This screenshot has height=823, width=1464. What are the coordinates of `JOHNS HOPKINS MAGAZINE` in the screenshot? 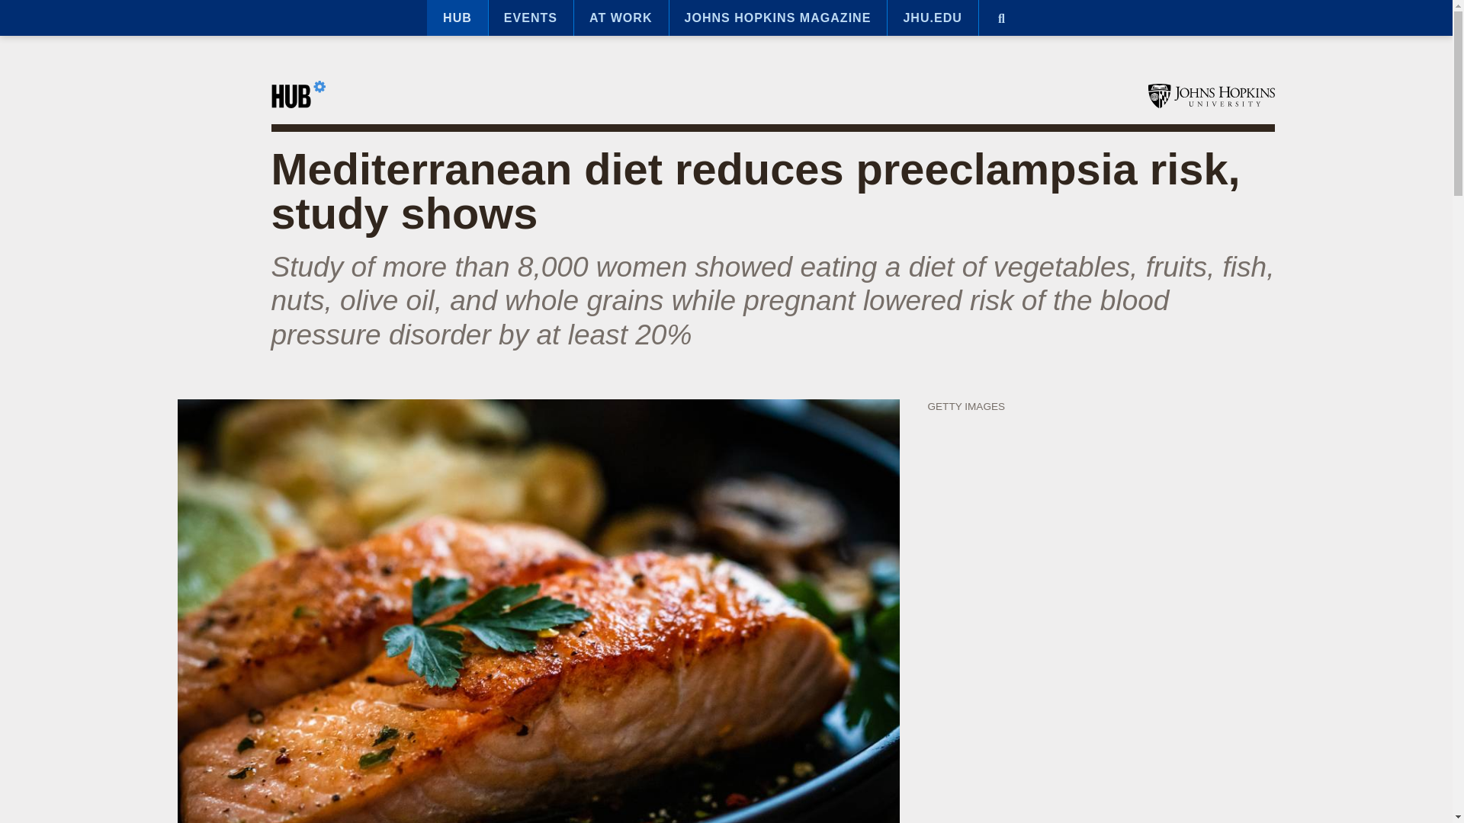 It's located at (778, 18).